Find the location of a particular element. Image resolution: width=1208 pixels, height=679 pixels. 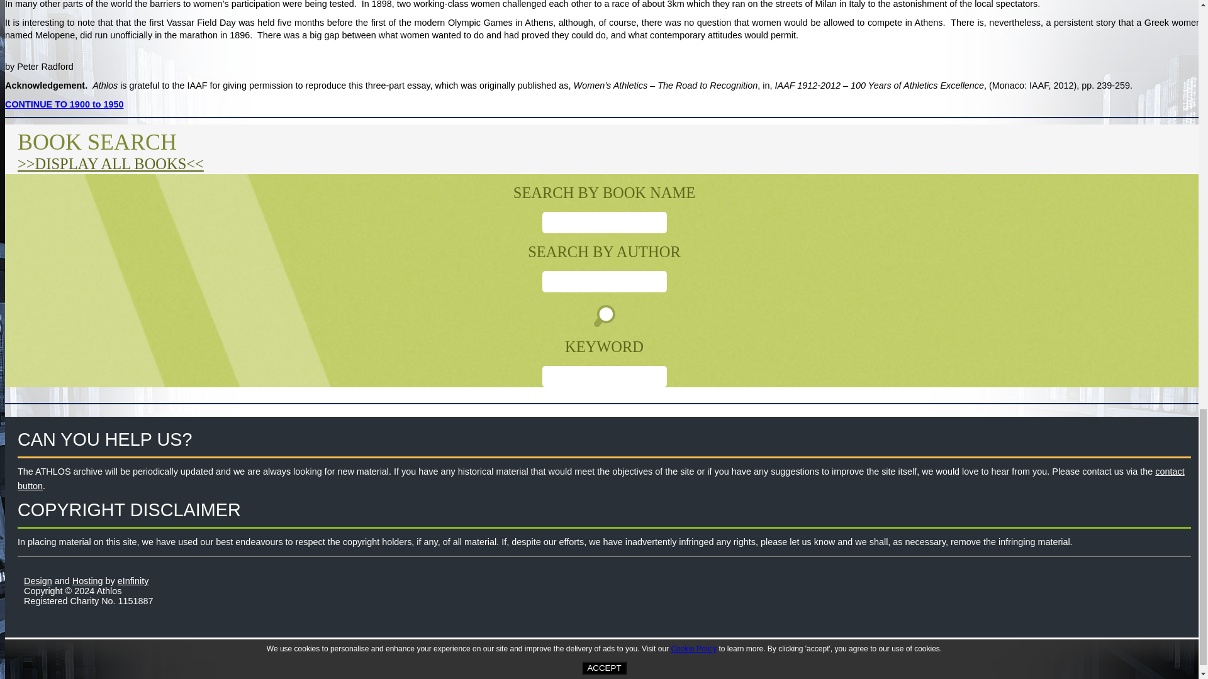

BOOK SEARCH is located at coordinates (97, 142).